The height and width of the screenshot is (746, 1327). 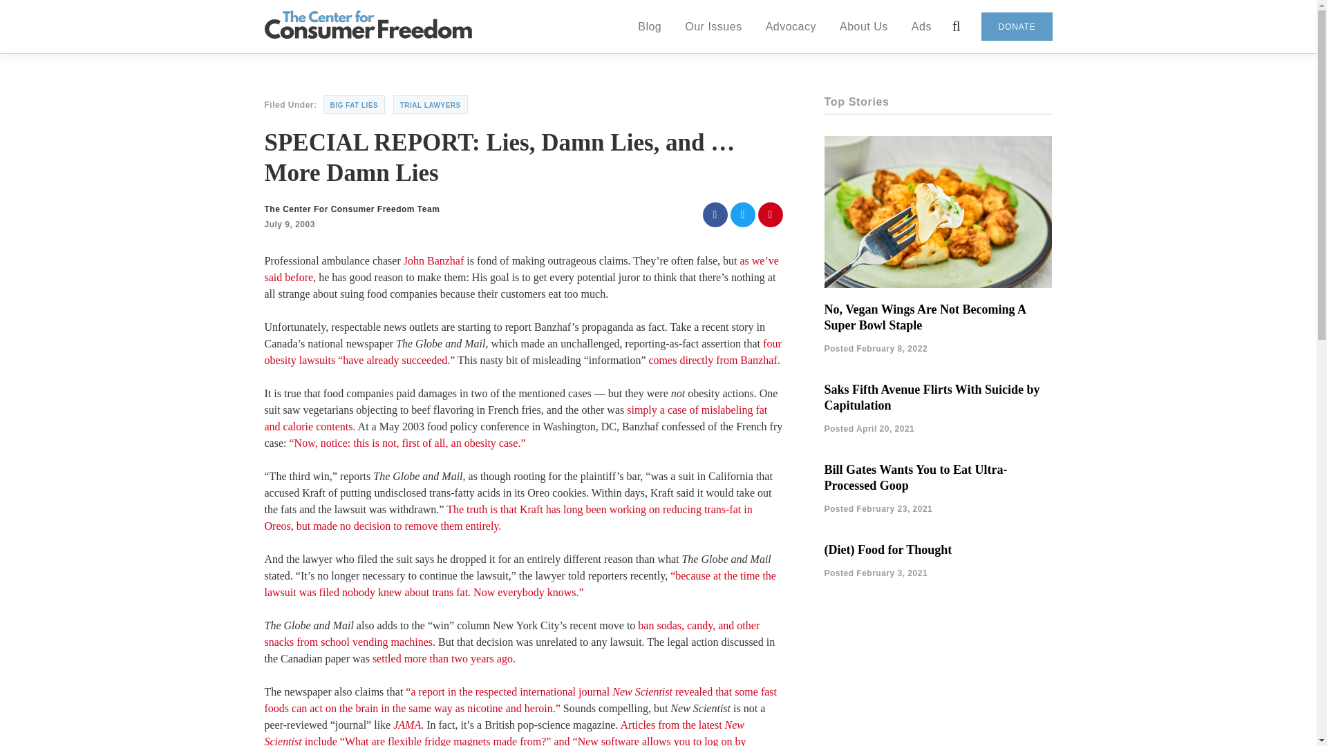 What do you see at coordinates (516, 419) in the screenshot?
I see `simply a case of mislabeling fat and calorie contents.` at bounding box center [516, 419].